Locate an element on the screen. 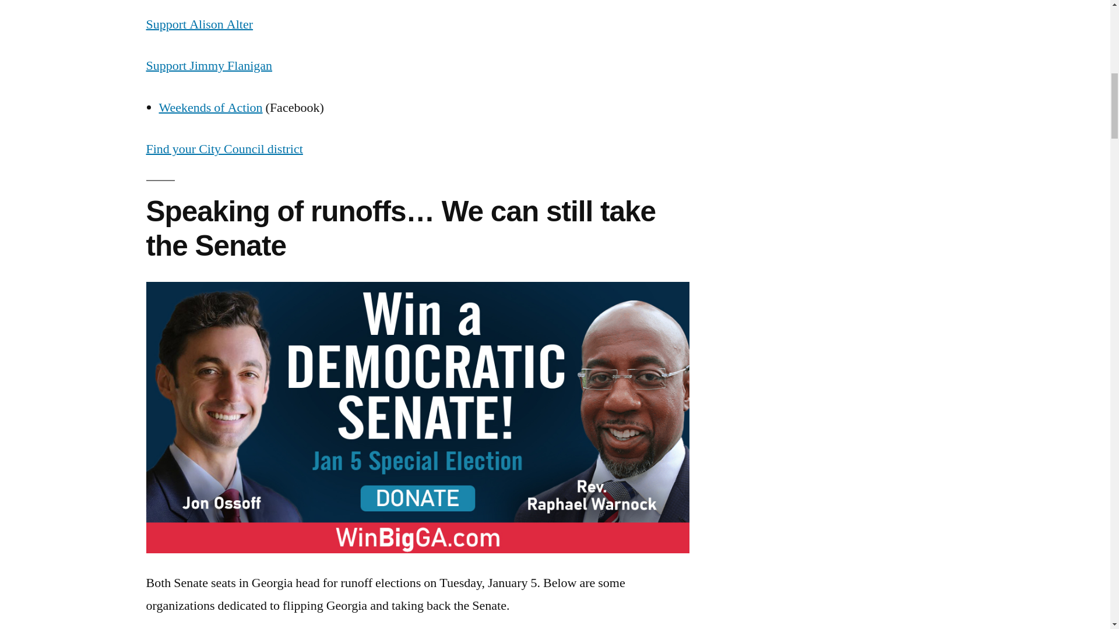  Support Jimmy Flanigan is located at coordinates (209, 66).